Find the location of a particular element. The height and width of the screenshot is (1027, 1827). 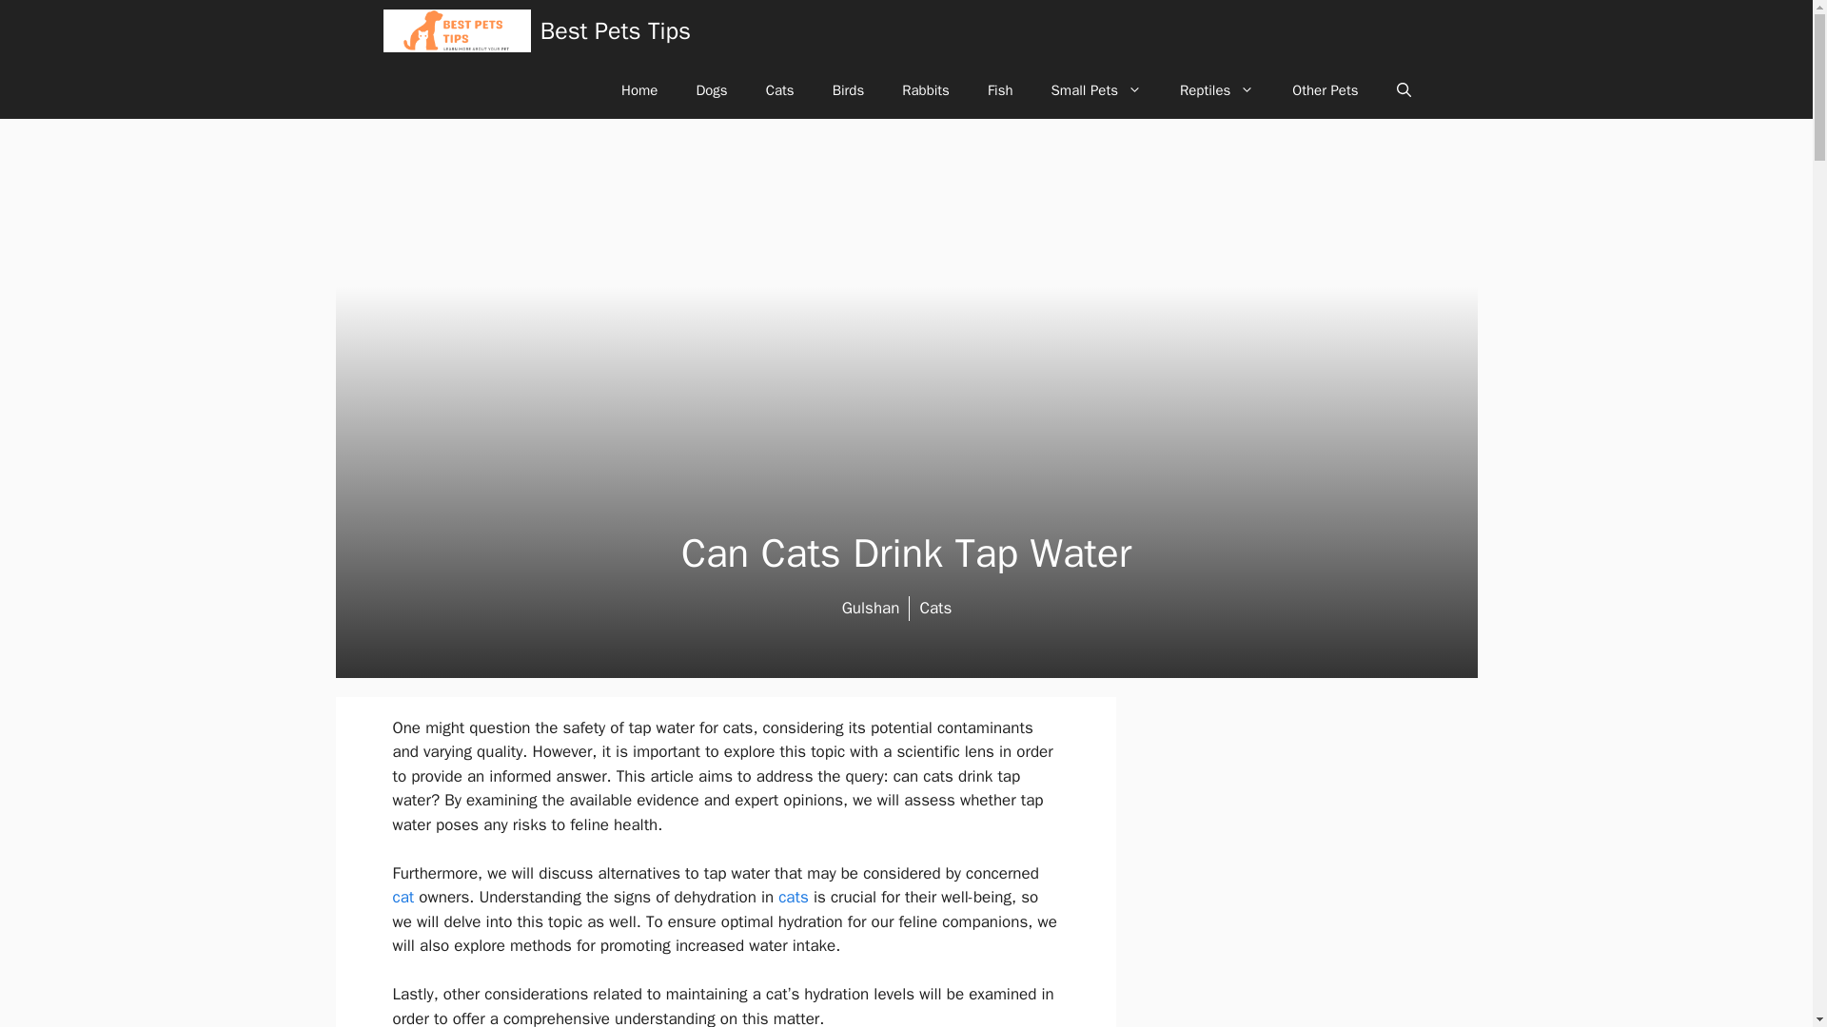

Fish is located at coordinates (999, 89).